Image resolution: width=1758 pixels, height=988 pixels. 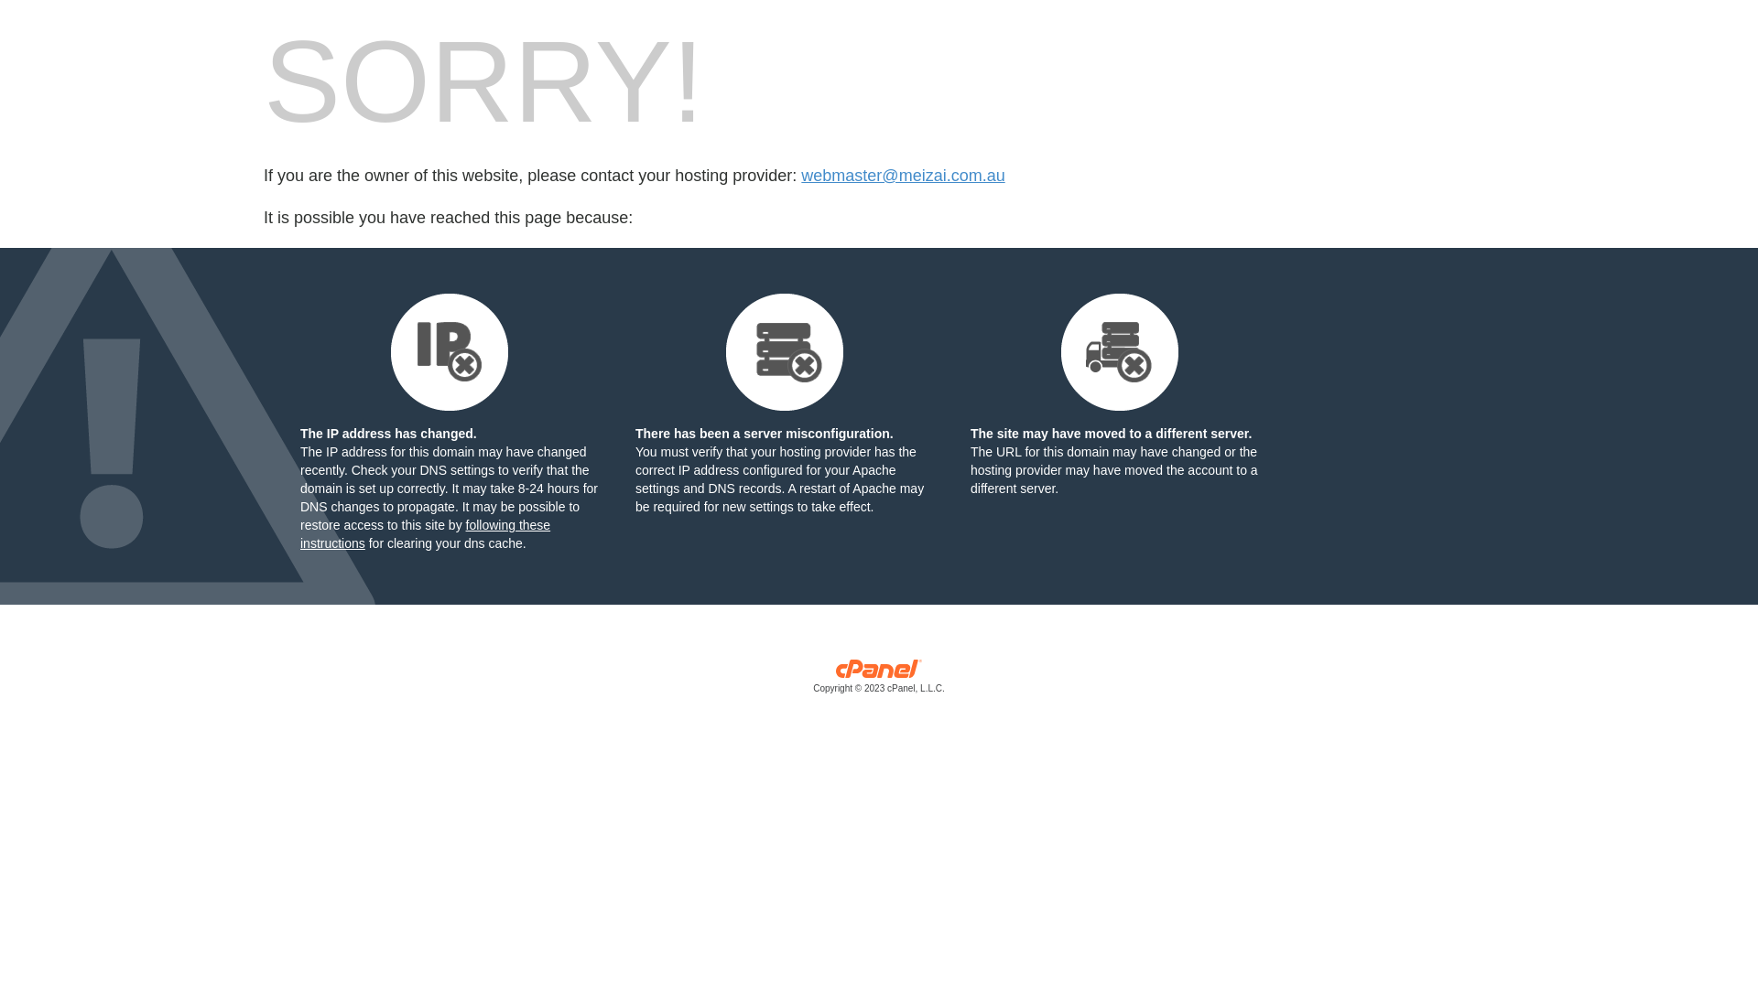 I want to click on following these instructions, so click(x=425, y=534).